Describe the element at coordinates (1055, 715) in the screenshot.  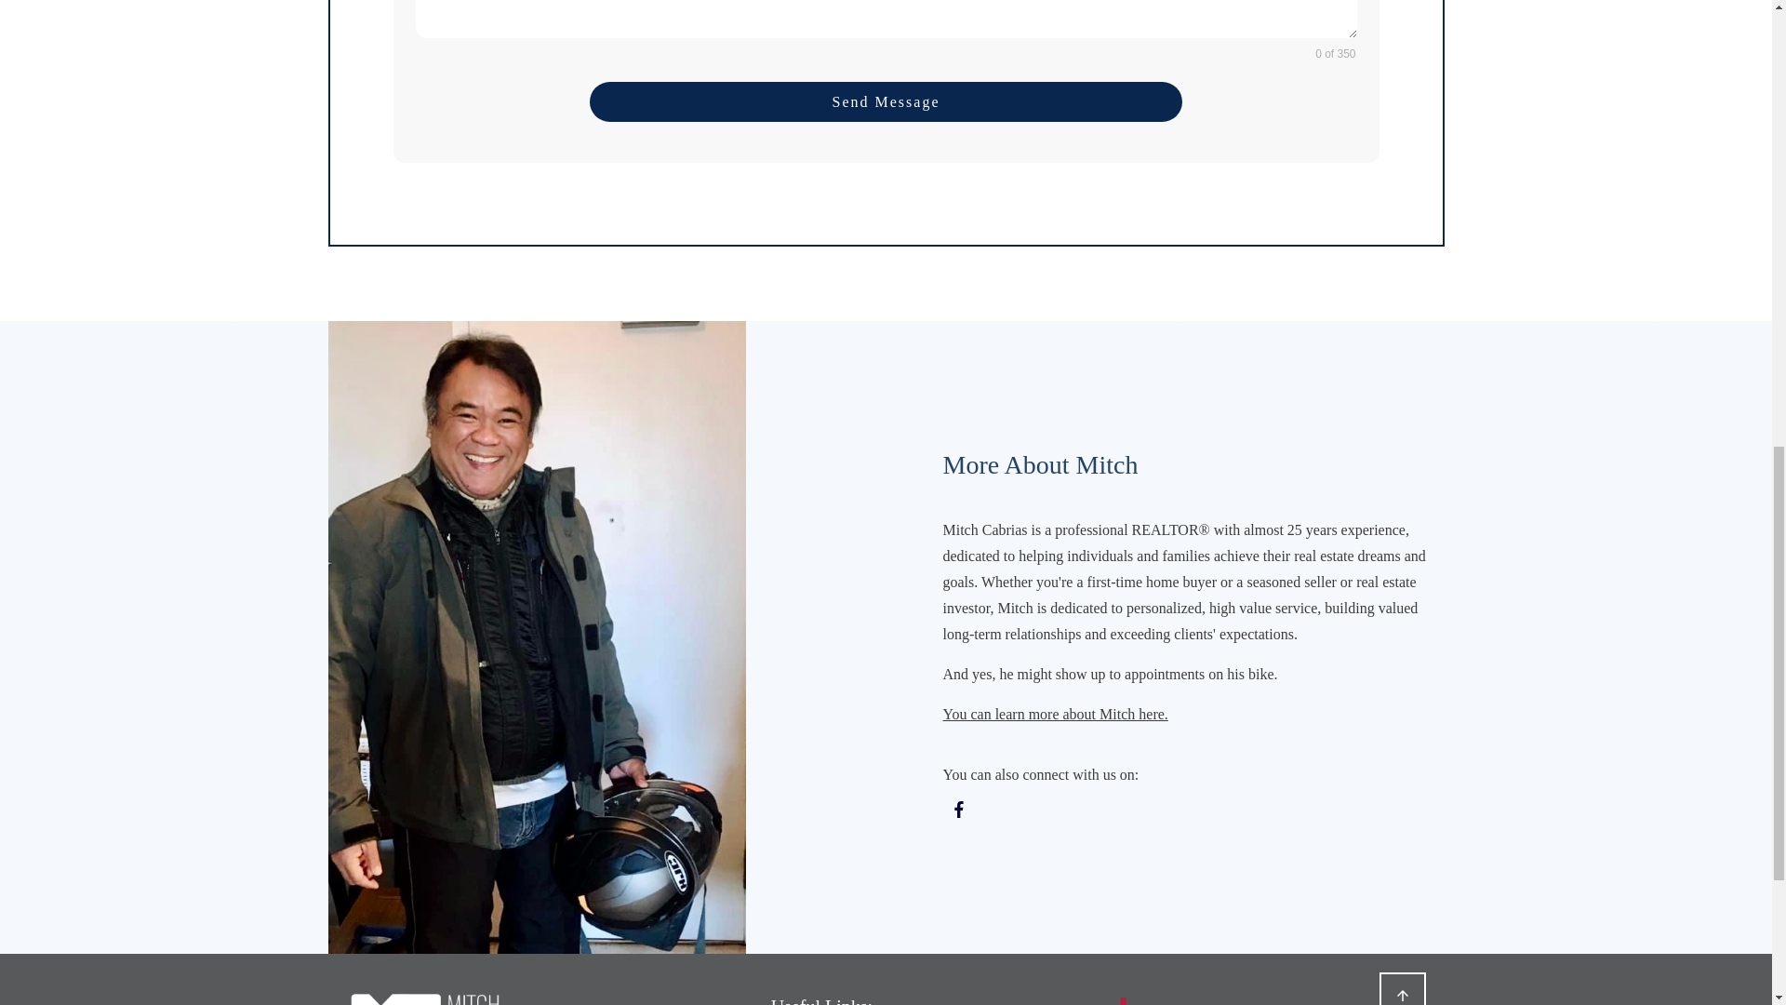
I see `You can learn more about Mitch here.` at that location.